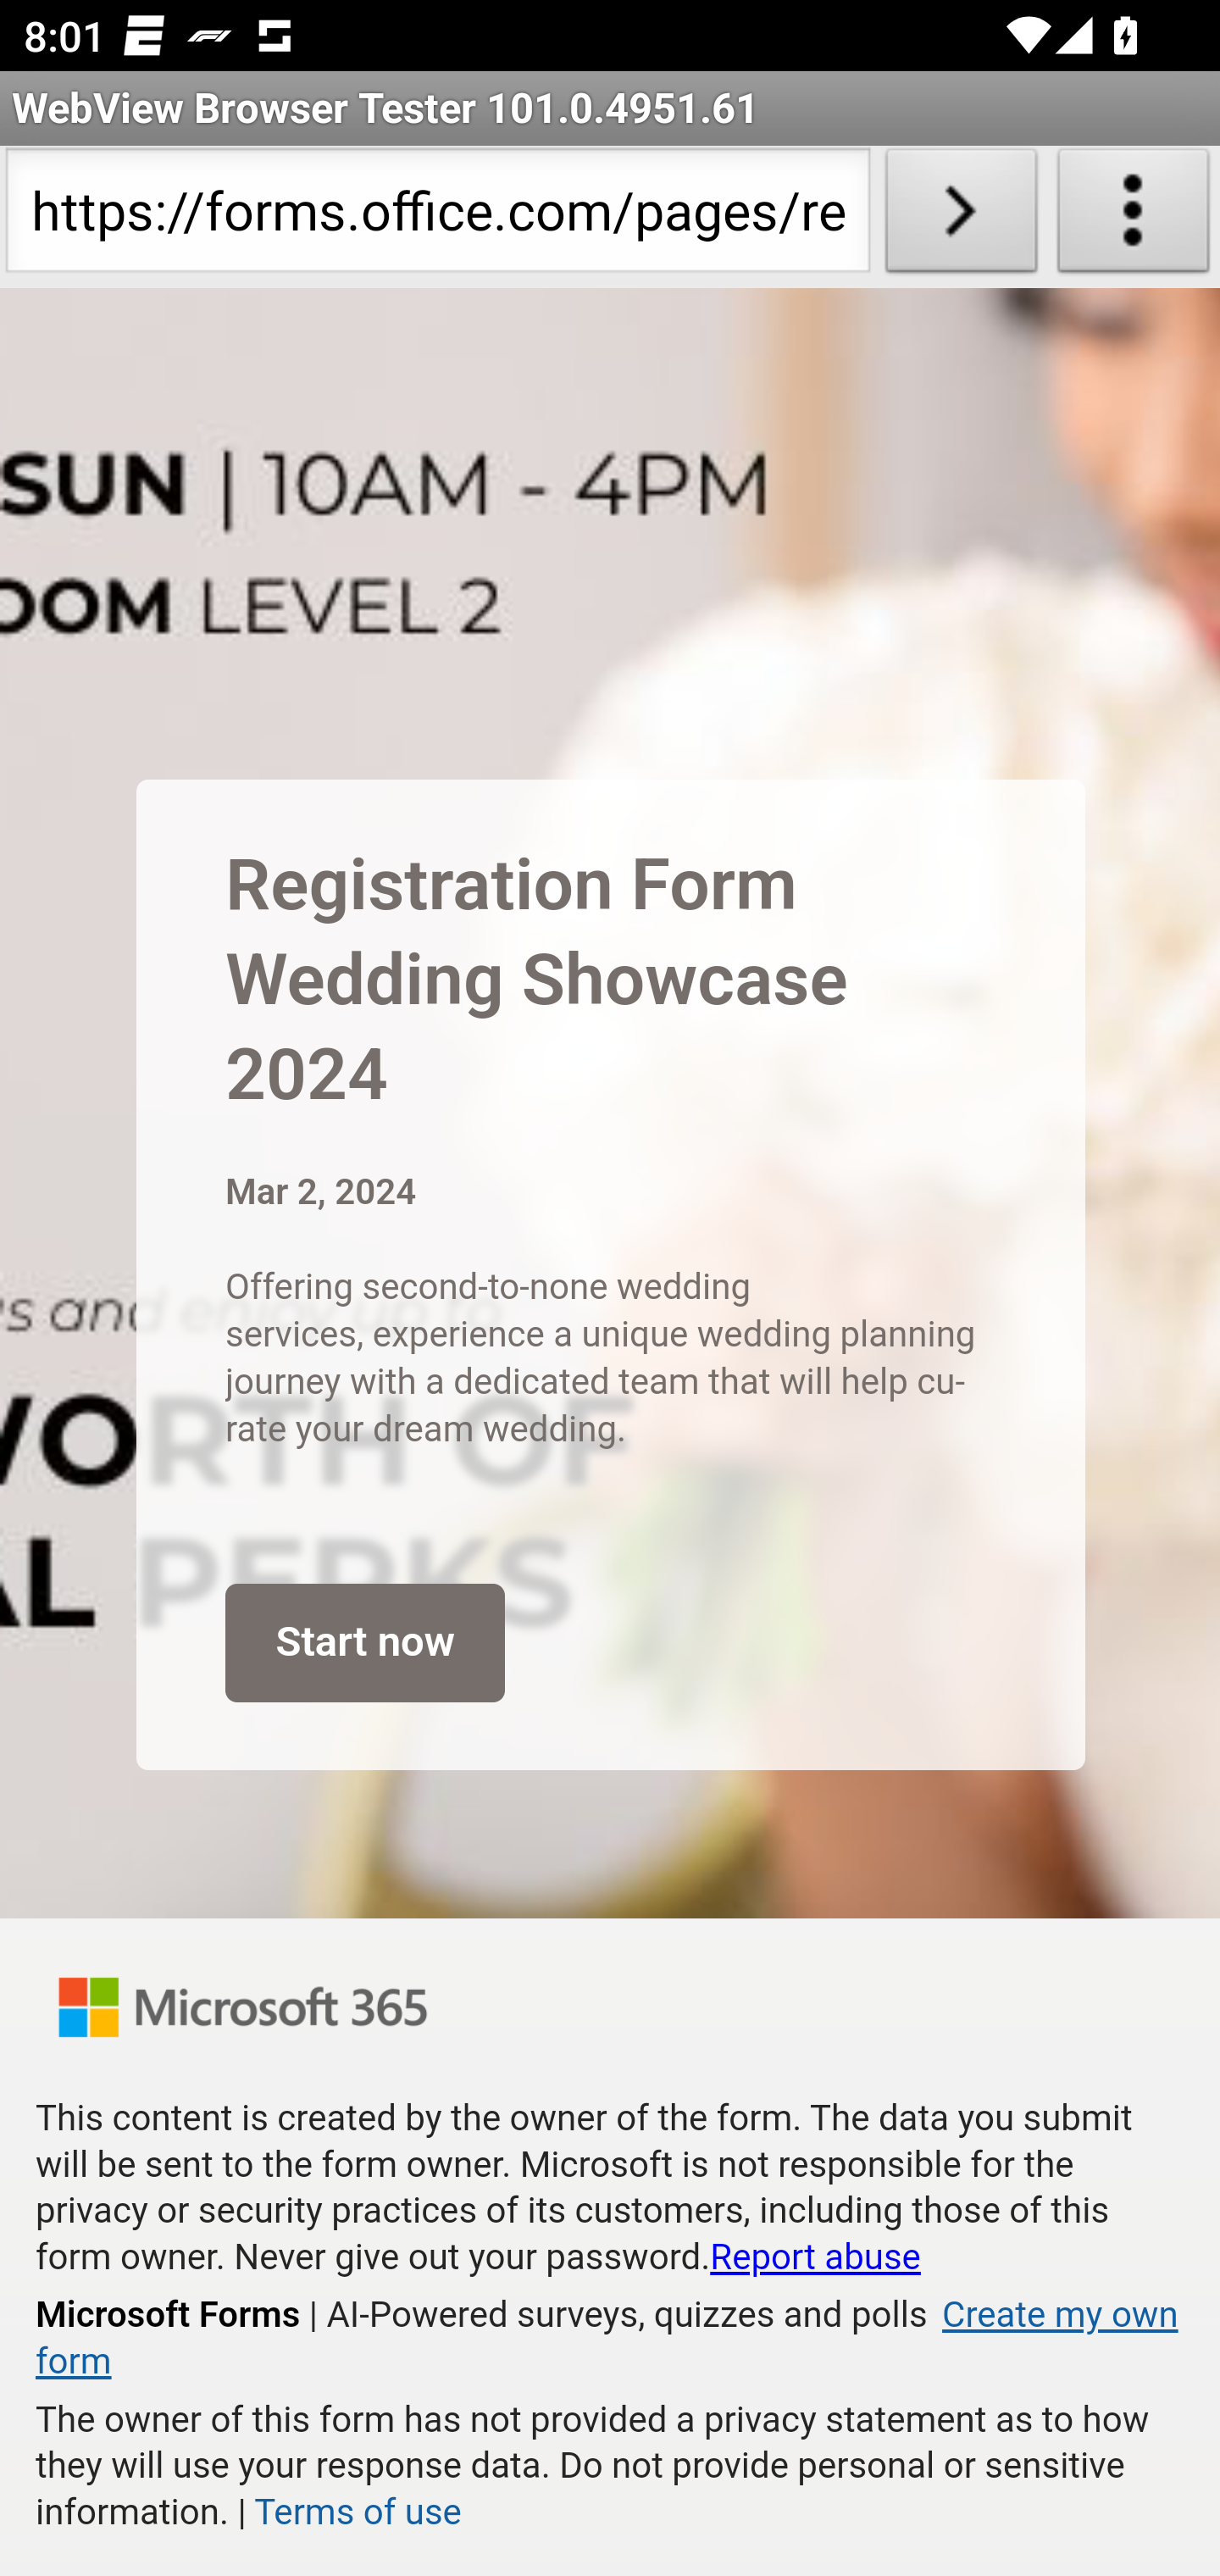 This screenshot has height=2576, width=1220. Describe the element at coordinates (815, 2257) in the screenshot. I see `Report abuse` at that location.